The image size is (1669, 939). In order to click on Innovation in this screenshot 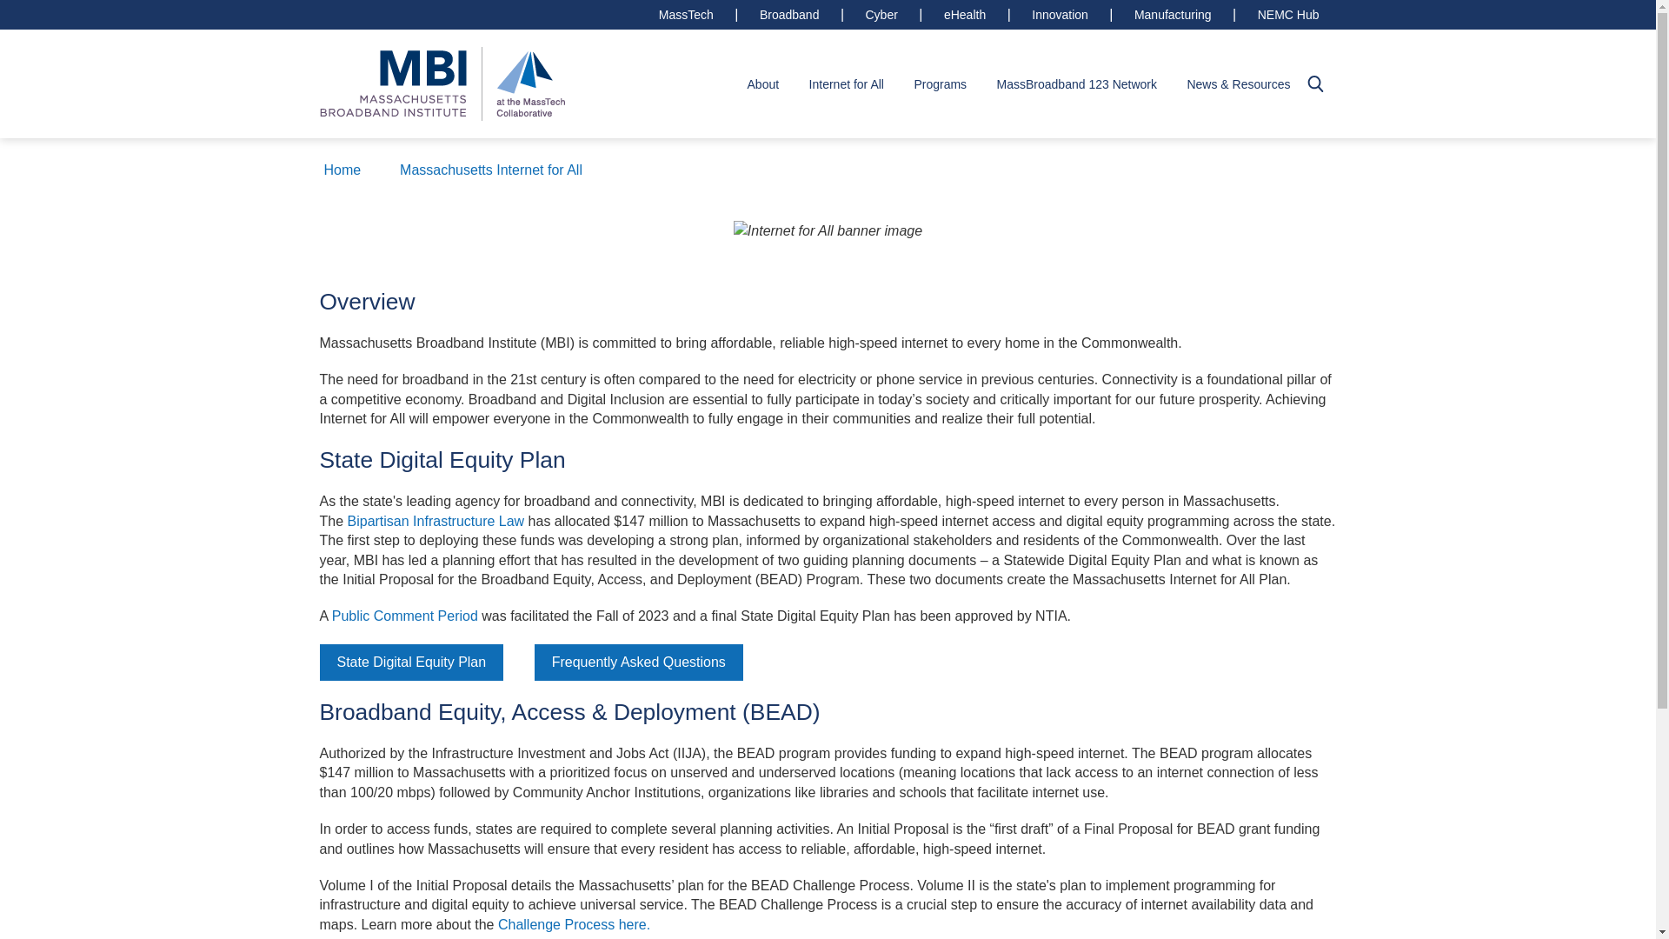, I will do `click(1060, 14)`.